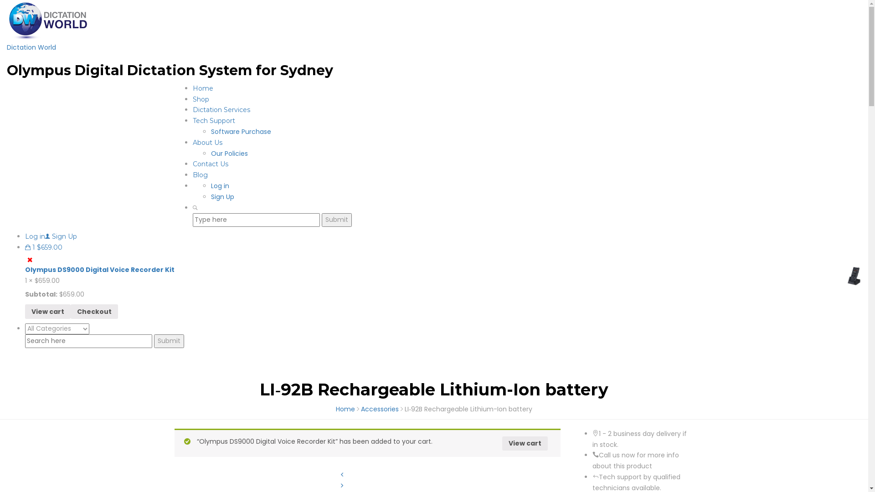 The width and height of the screenshot is (875, 492). Describe the element at coordinates (222, 197) in the screenshot. I see `Sign Up` at that location.